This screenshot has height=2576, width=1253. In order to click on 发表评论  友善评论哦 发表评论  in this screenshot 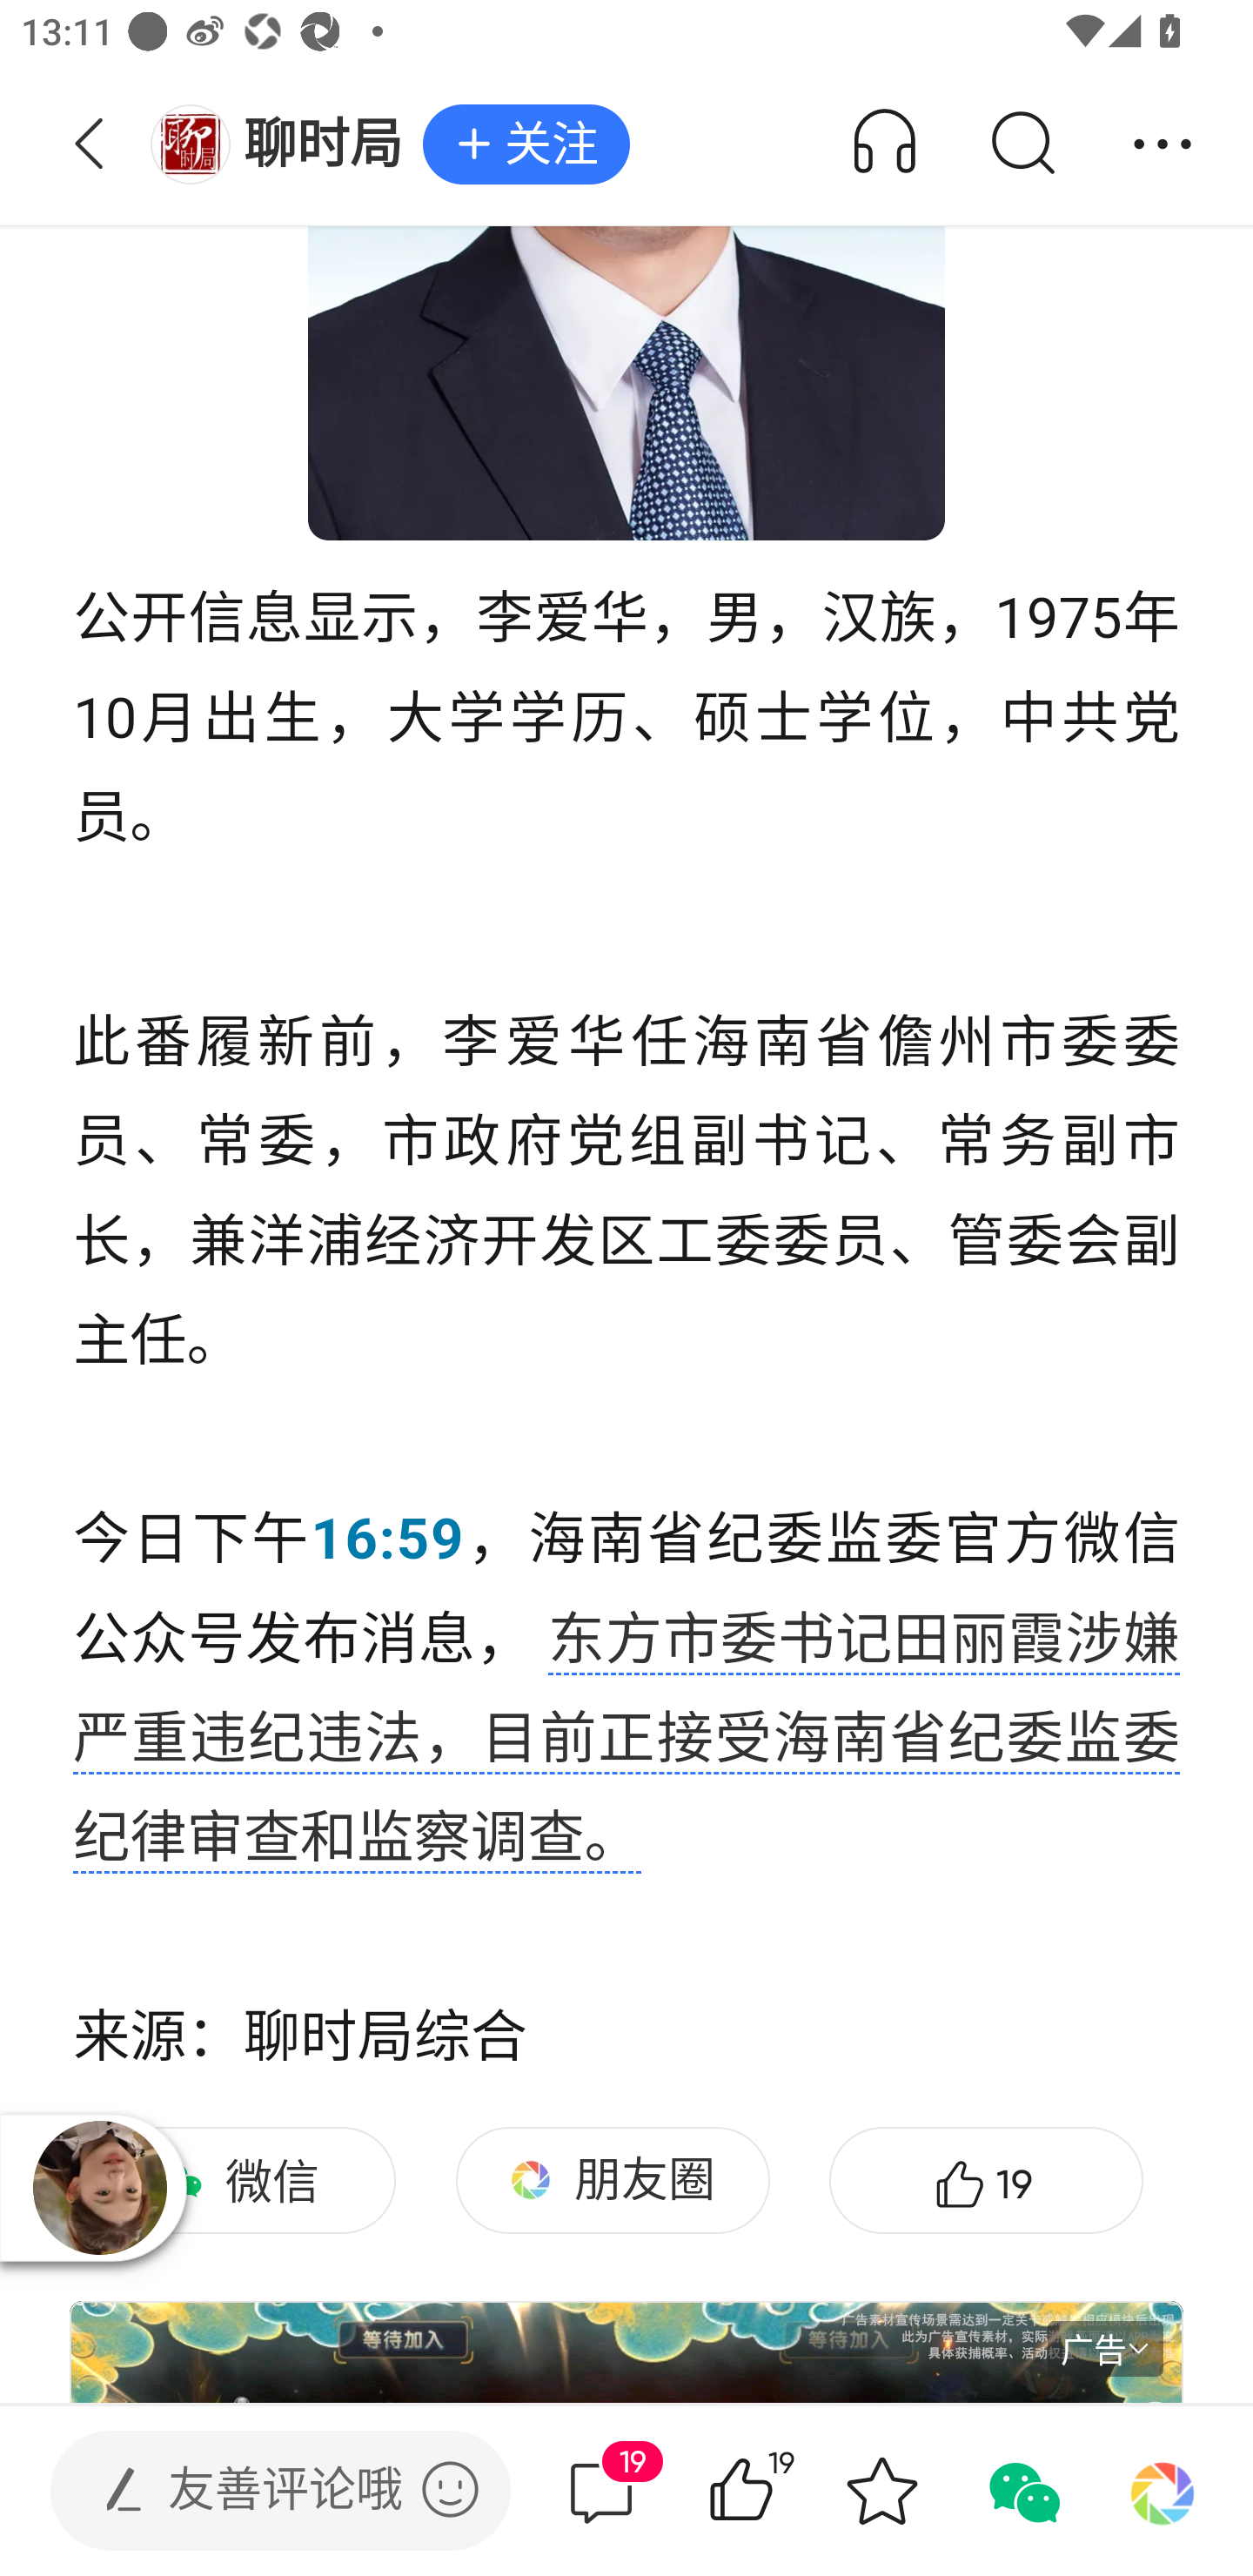, I will do `click(256, 2491)`.